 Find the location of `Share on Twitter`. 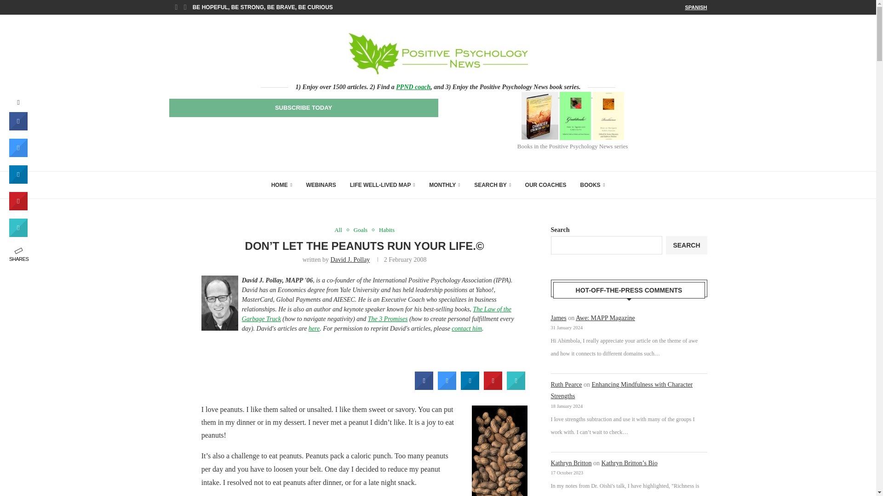

Share on Twitter is located at coordinates (447, 387).